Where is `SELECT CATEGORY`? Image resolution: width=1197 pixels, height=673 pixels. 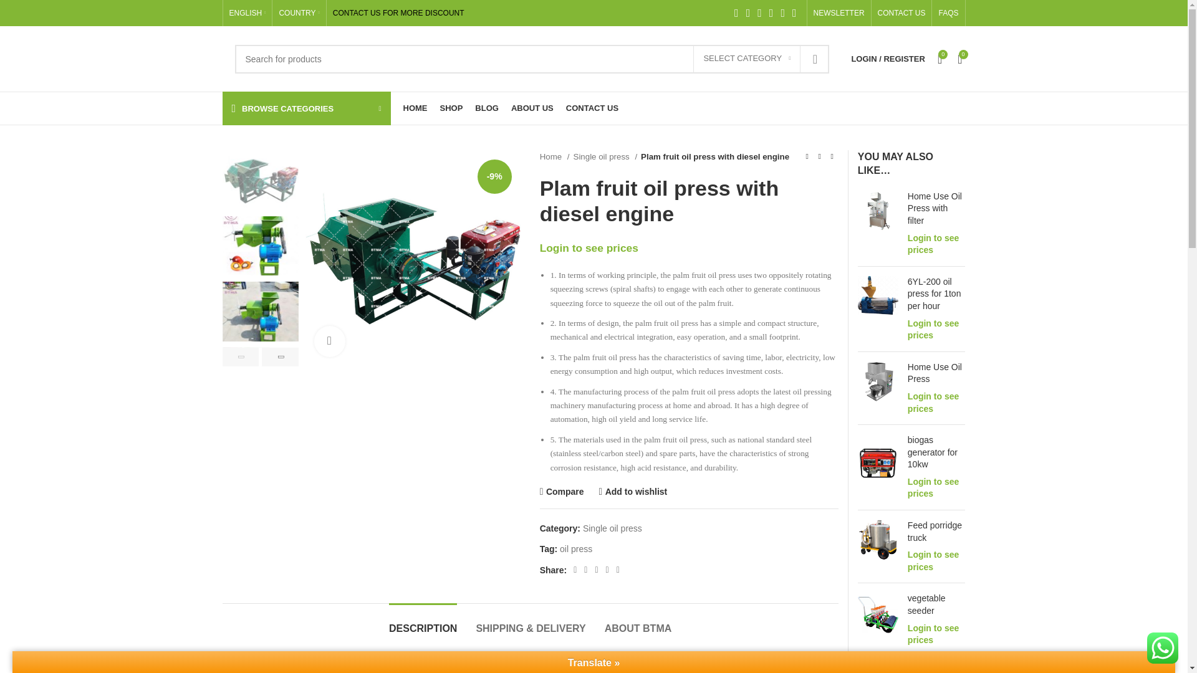
SELECT CATEGORY is located at coordinates (747, 59).